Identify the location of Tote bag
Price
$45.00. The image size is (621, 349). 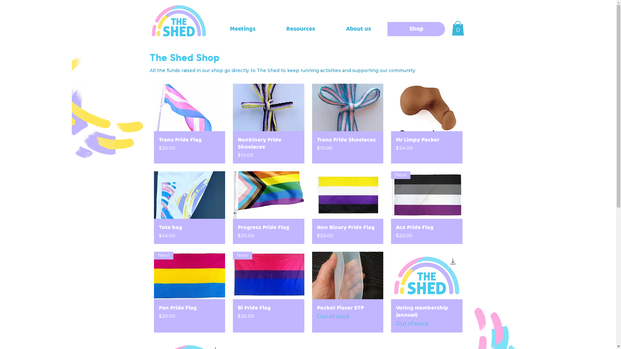
(189, 231).